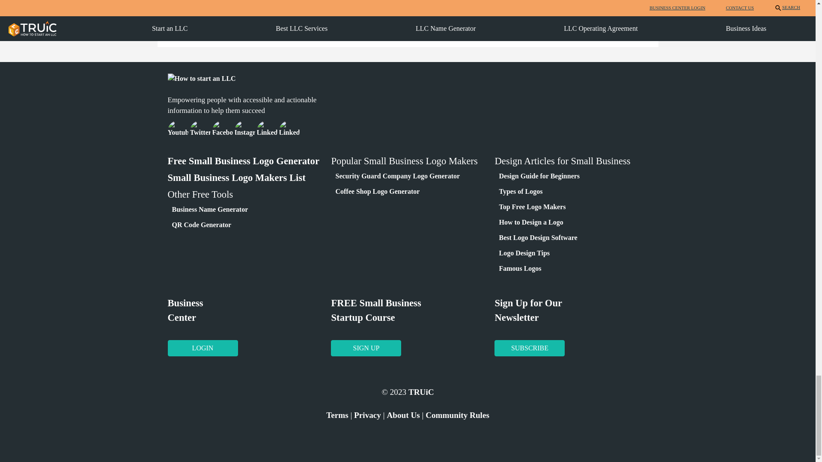 The width and height of the screenshot is (822, 462). I want to click on Security Guard Company Logo Generator, so click(397, 176).